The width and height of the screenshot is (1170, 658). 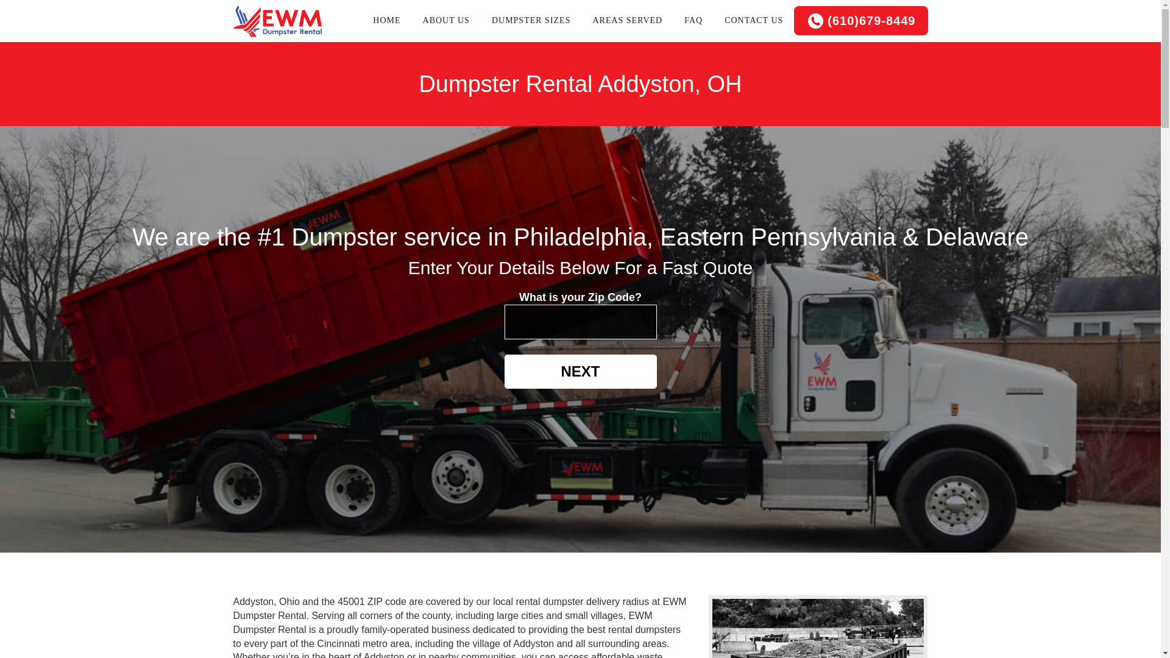 What do you see at coordinates (580, 372) in the screenshot?
I see `NEXT` at bounding box center [580, 372].